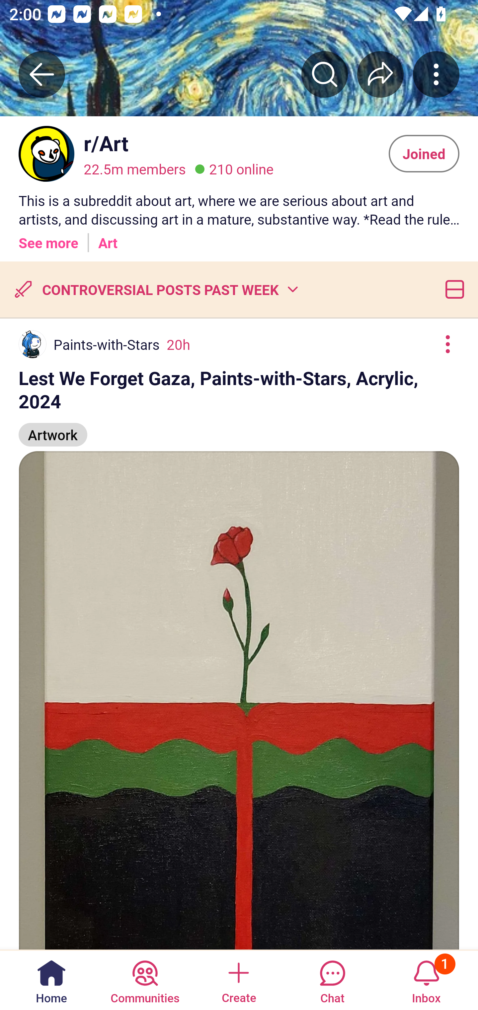  Describe the element at coordinates (155, 289) in the screenshot. I see `Controversial posts CONTROVERSIAL POSTS PAST WEEK` at that location.